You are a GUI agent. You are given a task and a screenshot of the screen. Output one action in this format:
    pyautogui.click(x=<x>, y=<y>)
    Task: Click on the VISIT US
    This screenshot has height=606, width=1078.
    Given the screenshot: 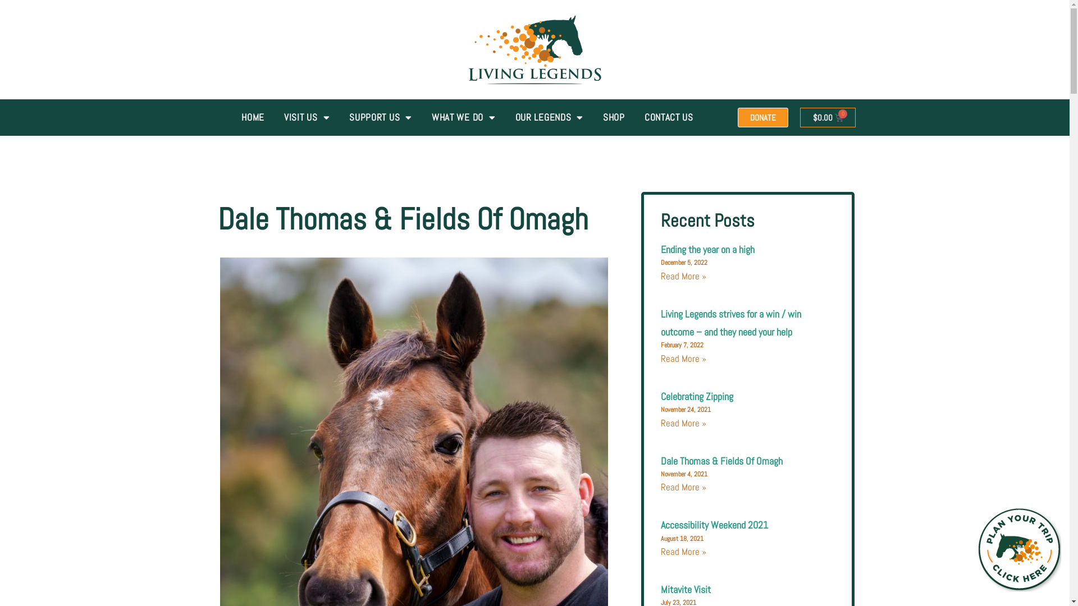 What is the action you would take?
    pyautogui.click(x=307, y=117)
    